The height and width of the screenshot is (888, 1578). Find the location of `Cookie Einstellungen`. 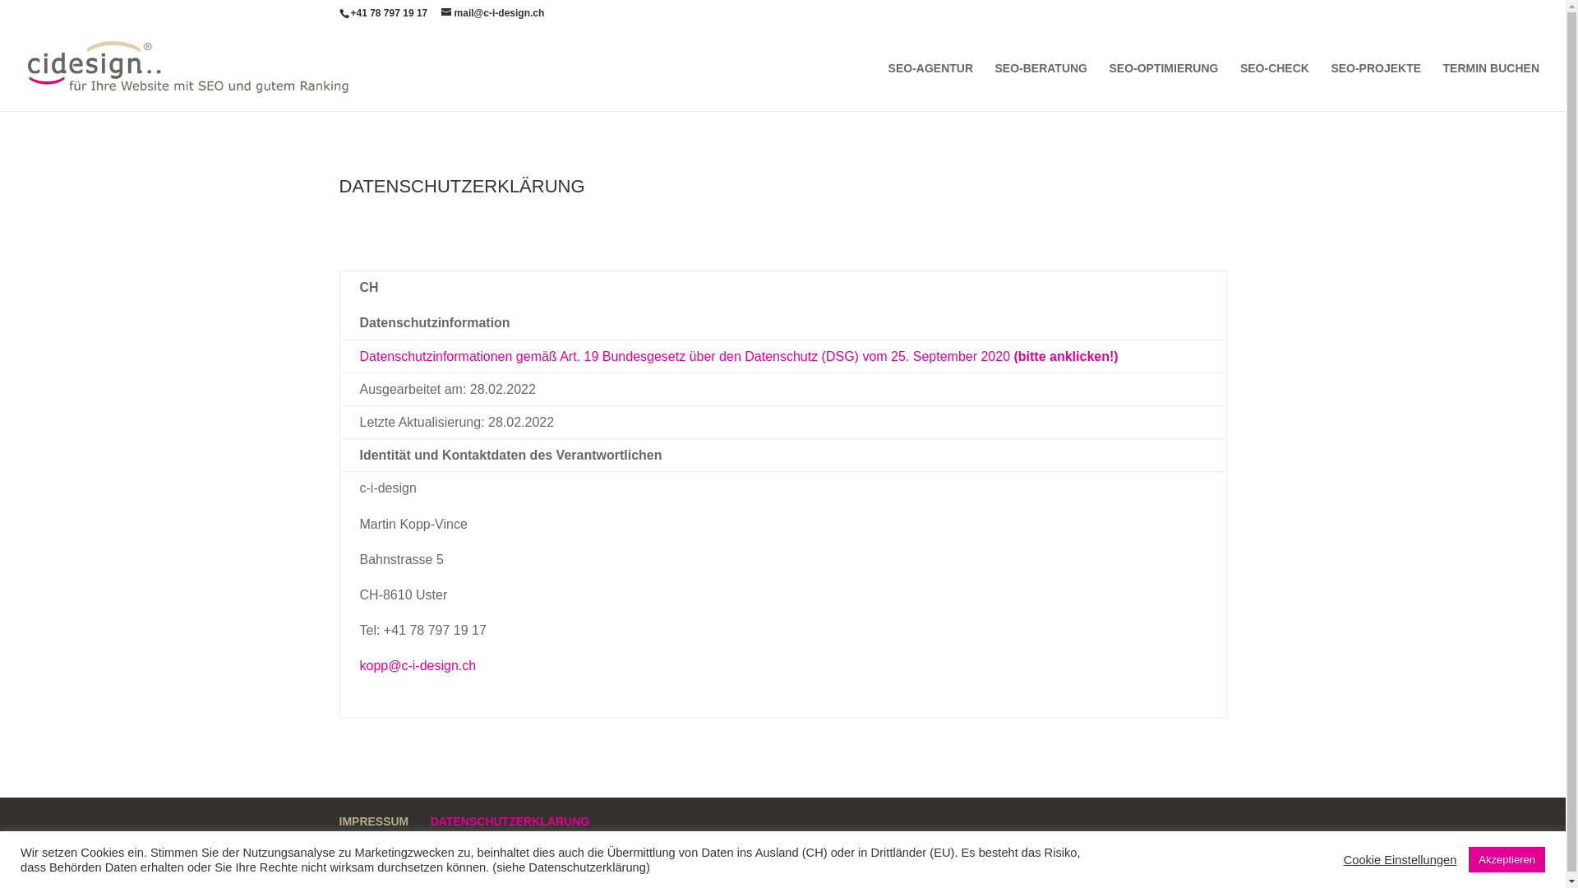

Cookie Einstellungen is located at coordinates (1400, 859).